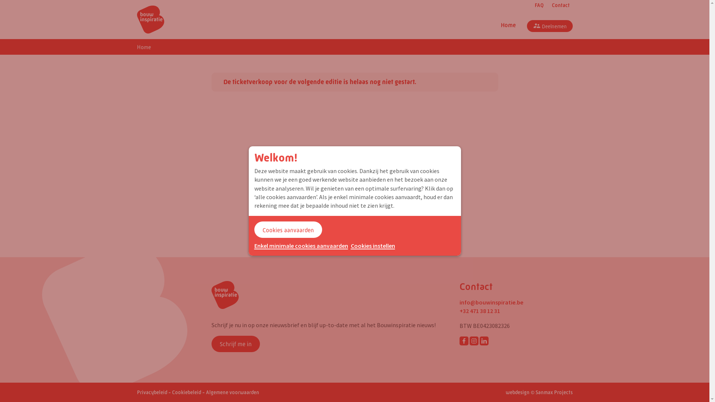  What do you see at coordinates (236, 344) in the screenshot?
I see `Schrijf me in` at bounding box center [236, 344].